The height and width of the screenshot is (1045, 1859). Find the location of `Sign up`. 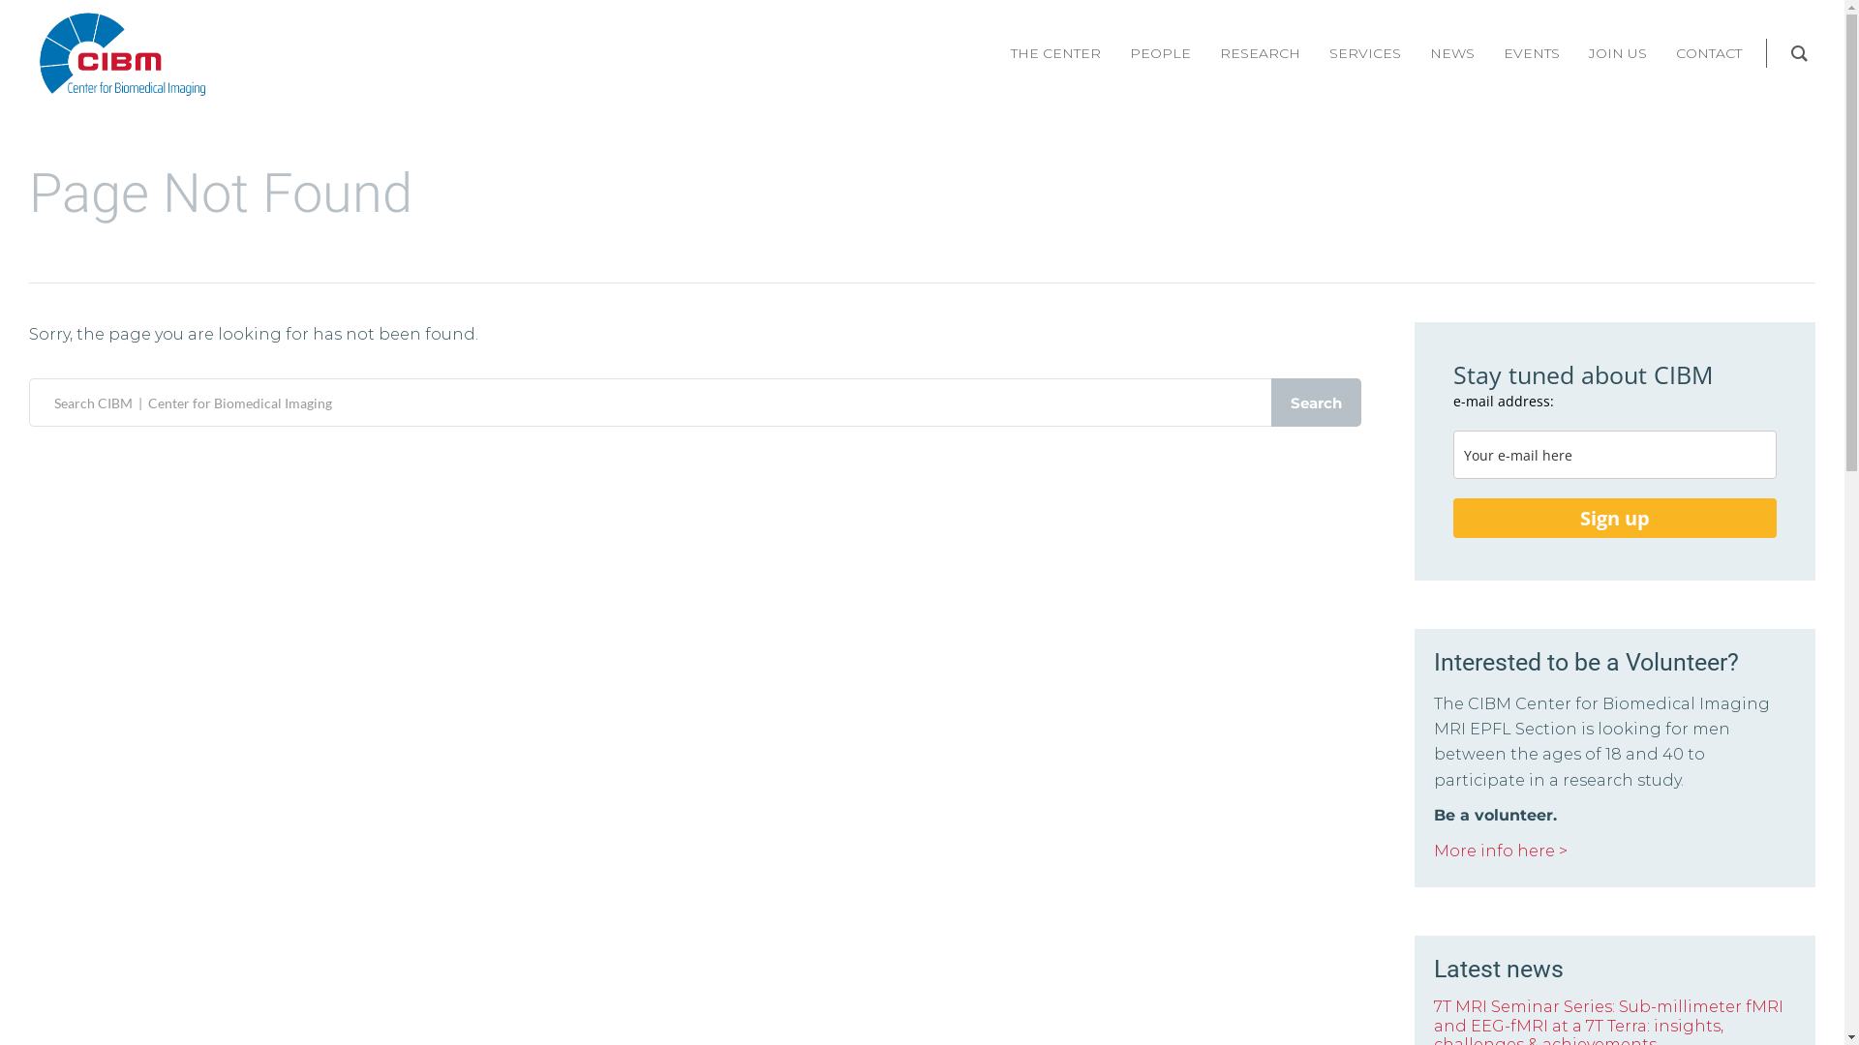

Sign up is located at coordinates (1615, 519).